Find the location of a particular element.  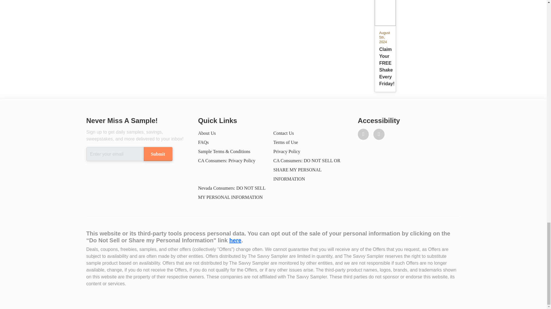

About Us is located at coordinates (286, 142).